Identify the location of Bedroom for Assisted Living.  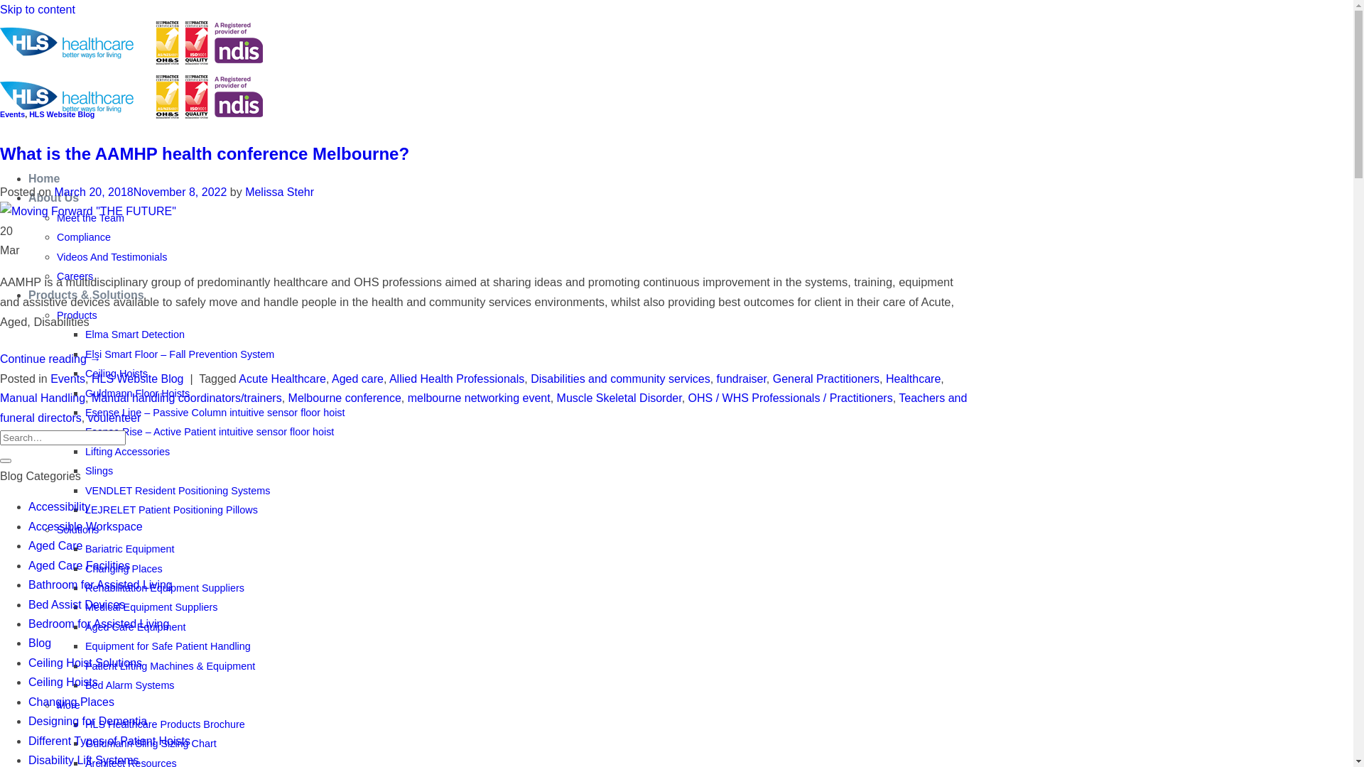
(99, 624).